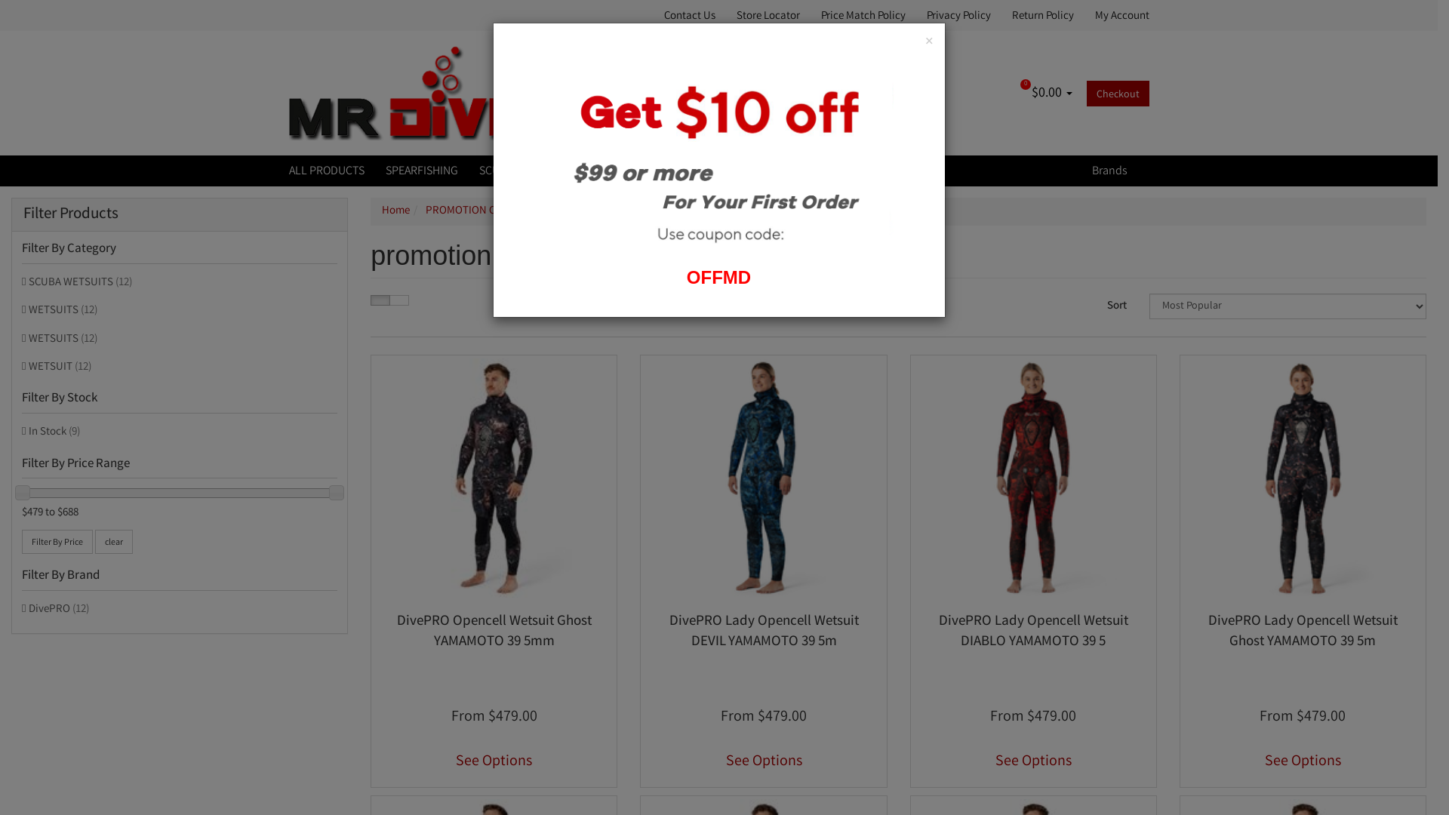 Image resolution: width=1449 pixels, height=815 pixels. I want to click on WETSUITS (12), so click(180, 311).